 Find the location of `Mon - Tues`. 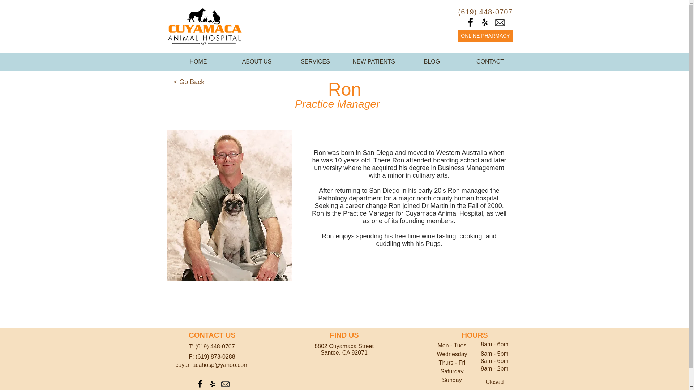

Mon - Tues is located at coordinates (452, 345).